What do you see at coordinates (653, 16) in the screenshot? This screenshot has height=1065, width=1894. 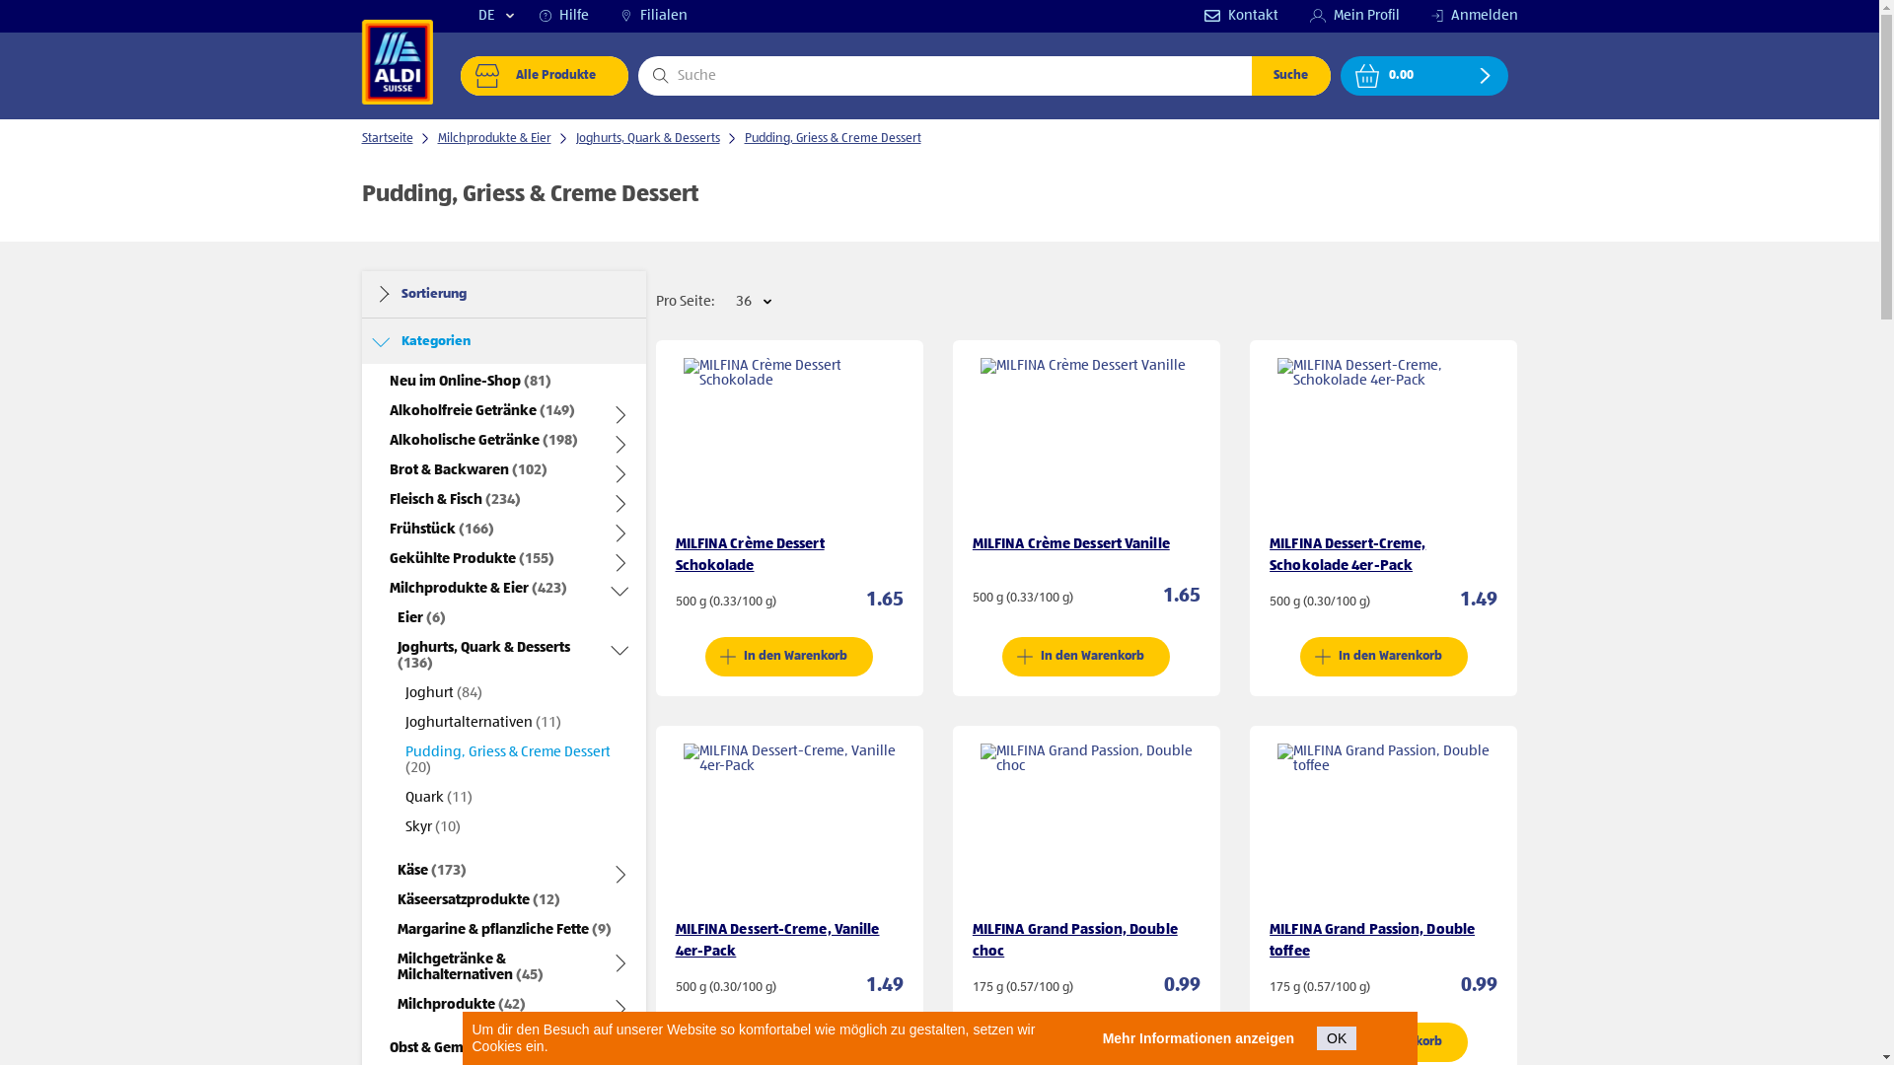 I see `Filialen` at bounding box center [653, 16].